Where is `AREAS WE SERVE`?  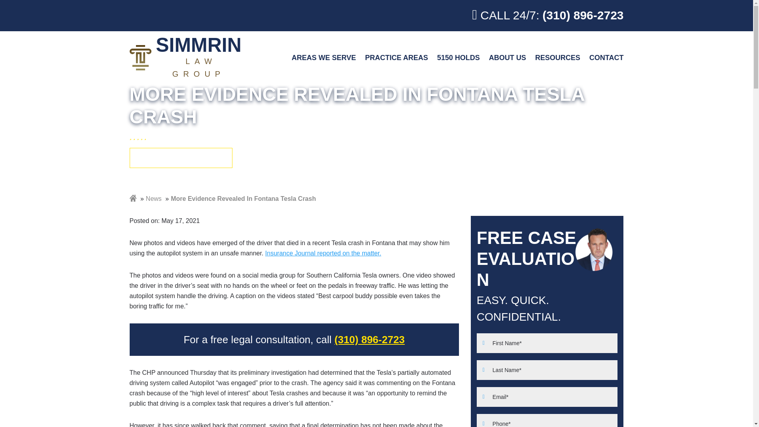 AREAS WE SERVE is located at coordinates (187, 58).